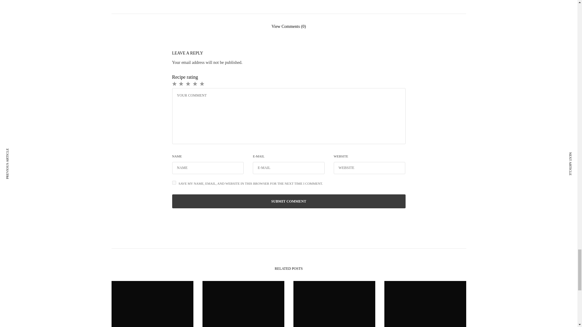  What do you see at coordinates (289, 201) in the screenshot?
I see `Submit Comment` at bounding box center [289, 201].